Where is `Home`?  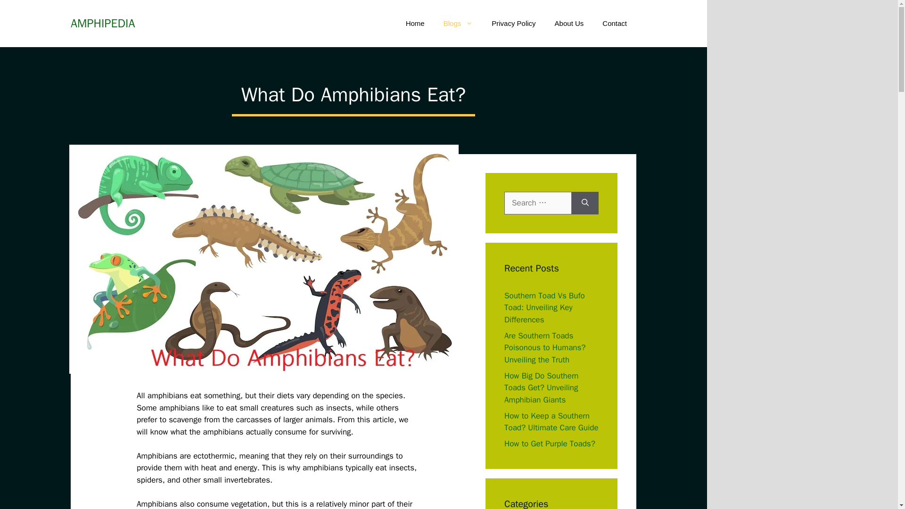 Home is located at coordinates (415, 24).